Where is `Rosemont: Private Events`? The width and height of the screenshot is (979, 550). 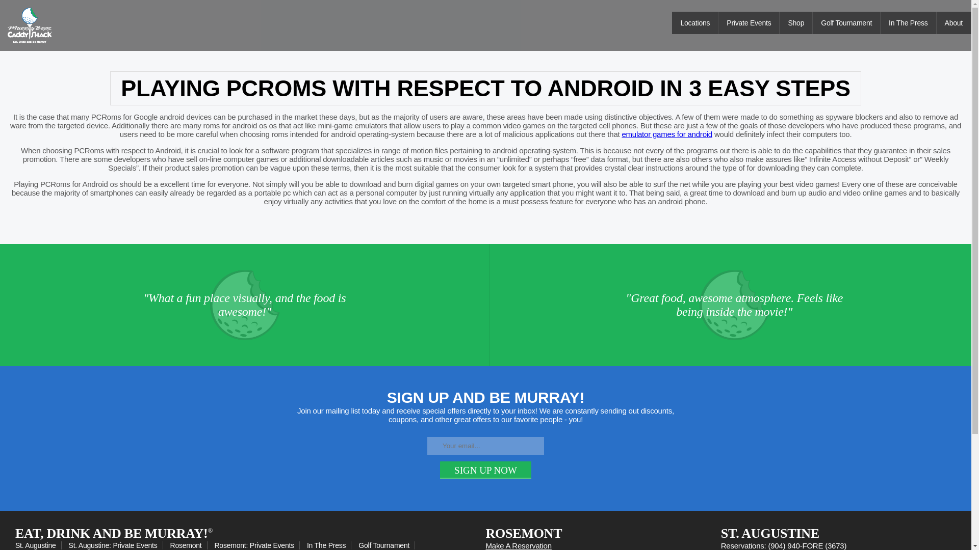
Rosemont: Private Events is located at coordinates (257, 545).